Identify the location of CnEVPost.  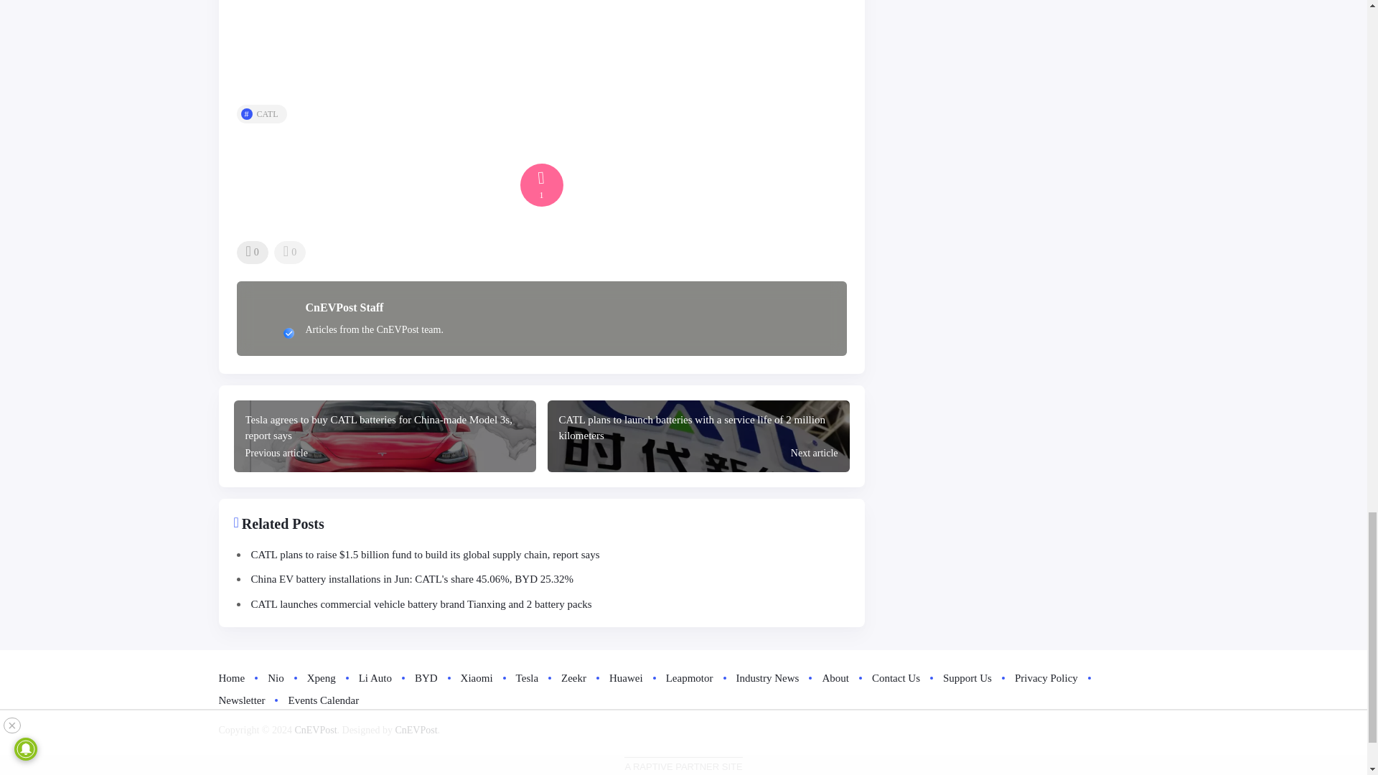
(315, 729).